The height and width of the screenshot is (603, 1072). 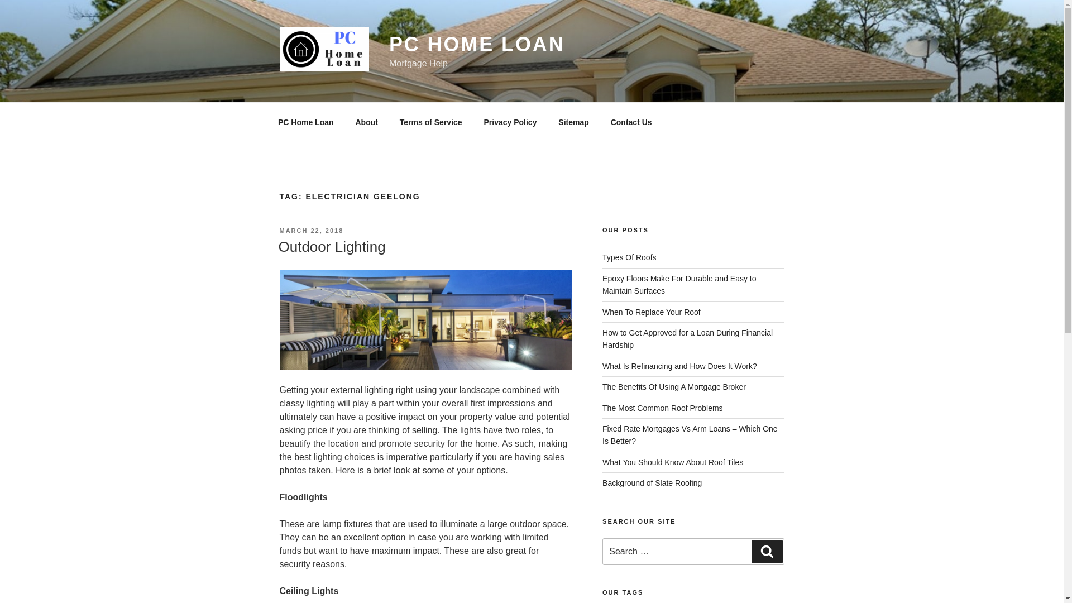 I want to click on Search, so click(x=767, y=551).